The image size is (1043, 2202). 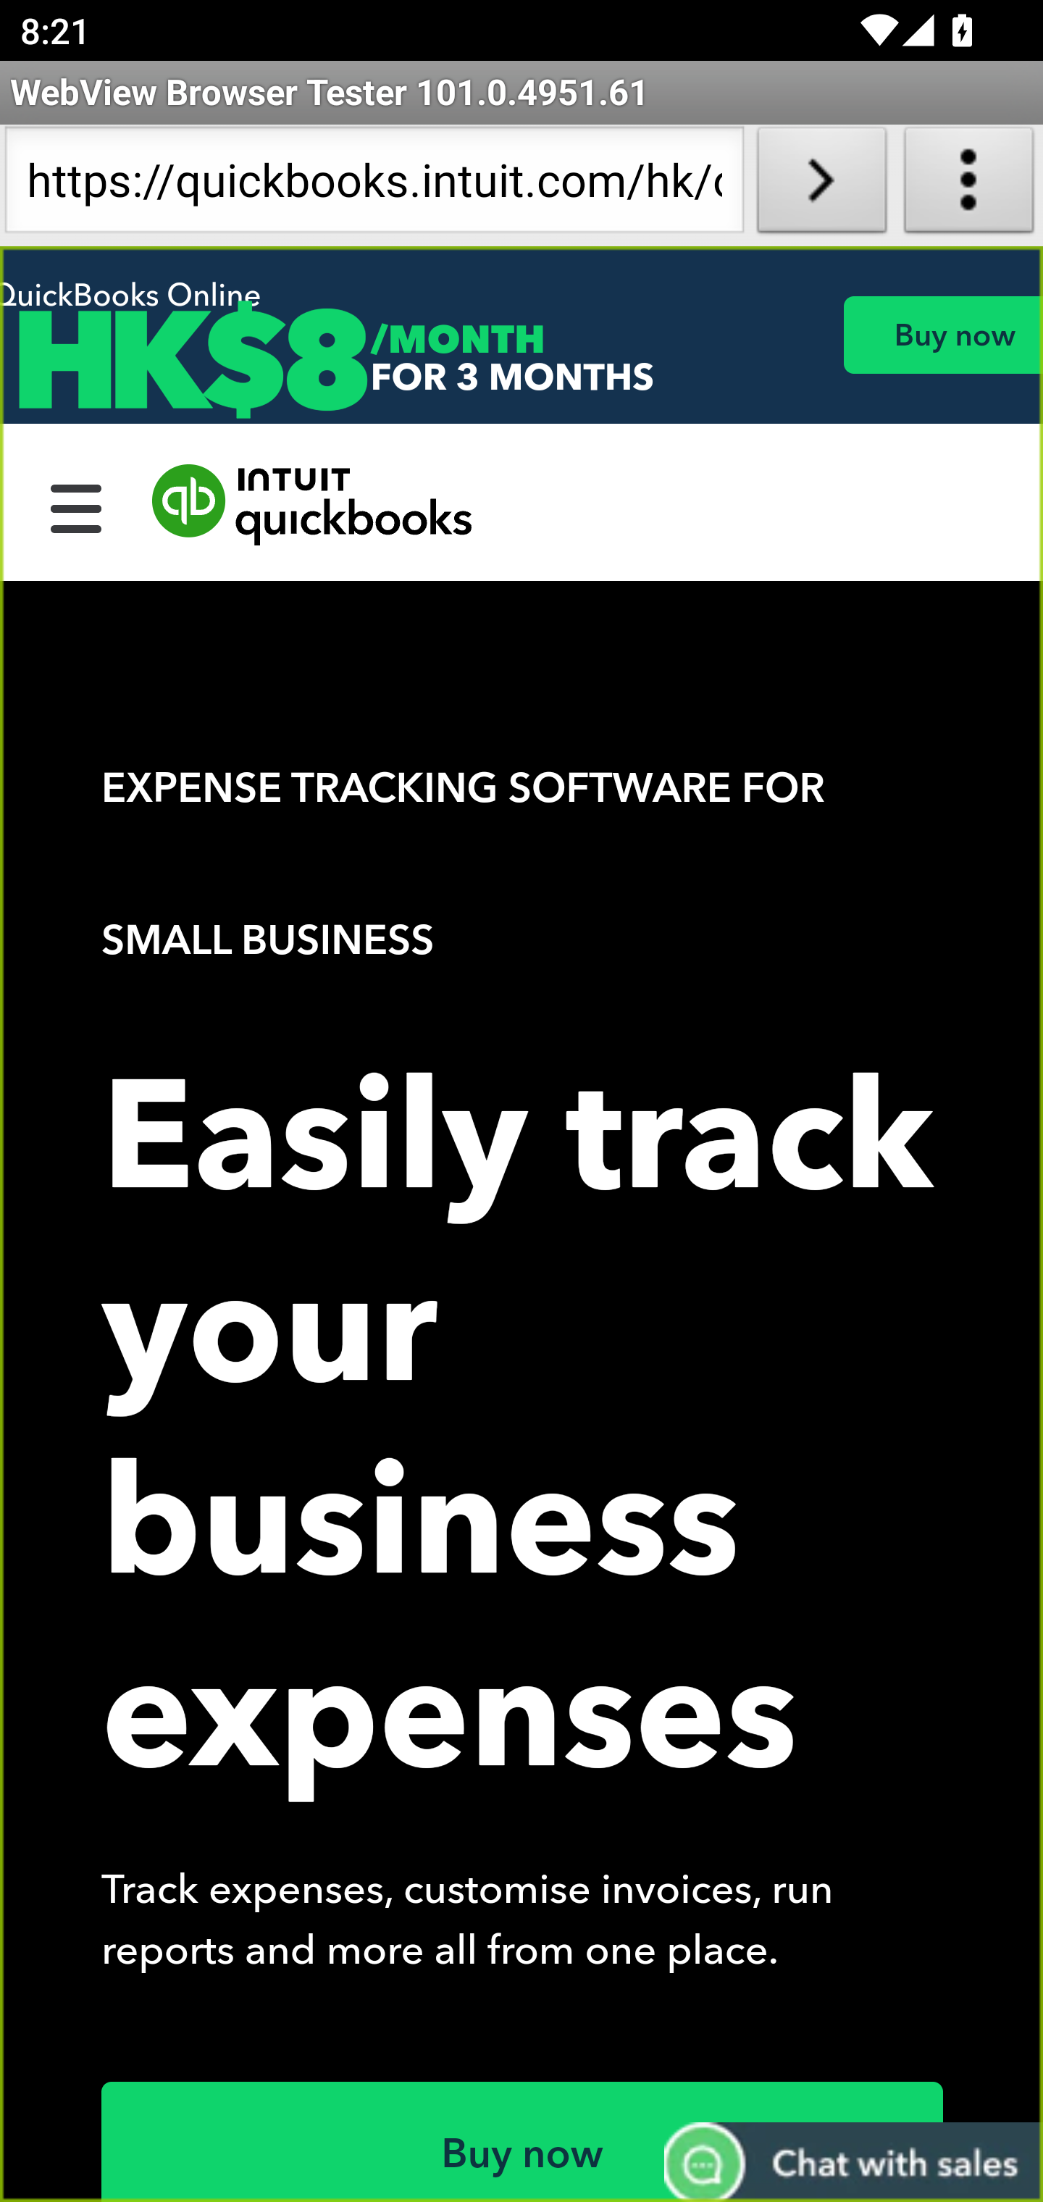 I want to click on Load URL, so click(x=821, y=185).